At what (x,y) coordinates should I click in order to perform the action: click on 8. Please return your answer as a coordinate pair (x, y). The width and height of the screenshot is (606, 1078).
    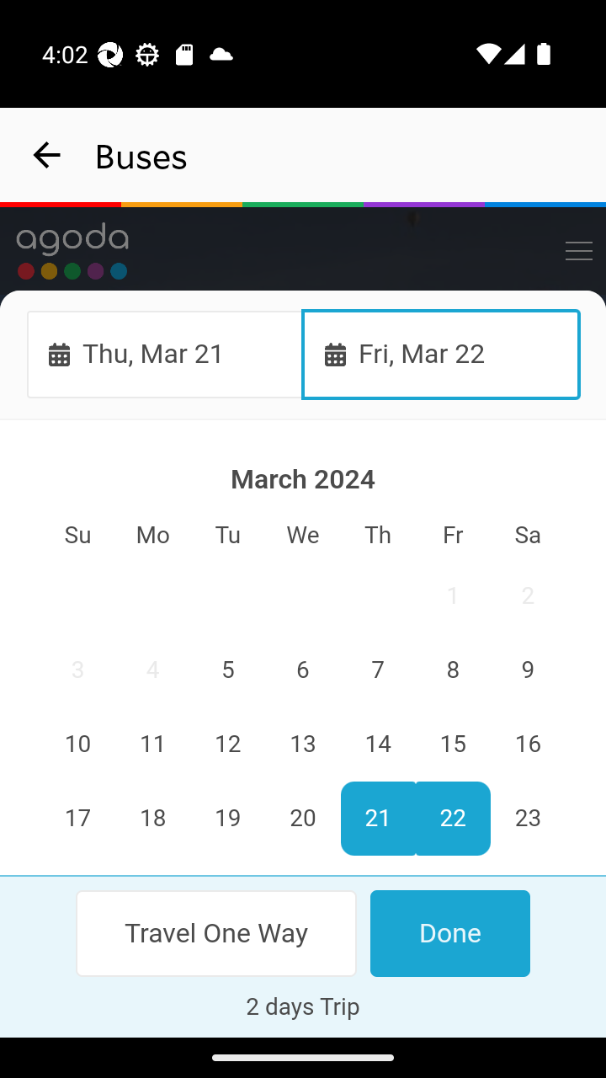
    Looking at the image, I should click on (452, 671).